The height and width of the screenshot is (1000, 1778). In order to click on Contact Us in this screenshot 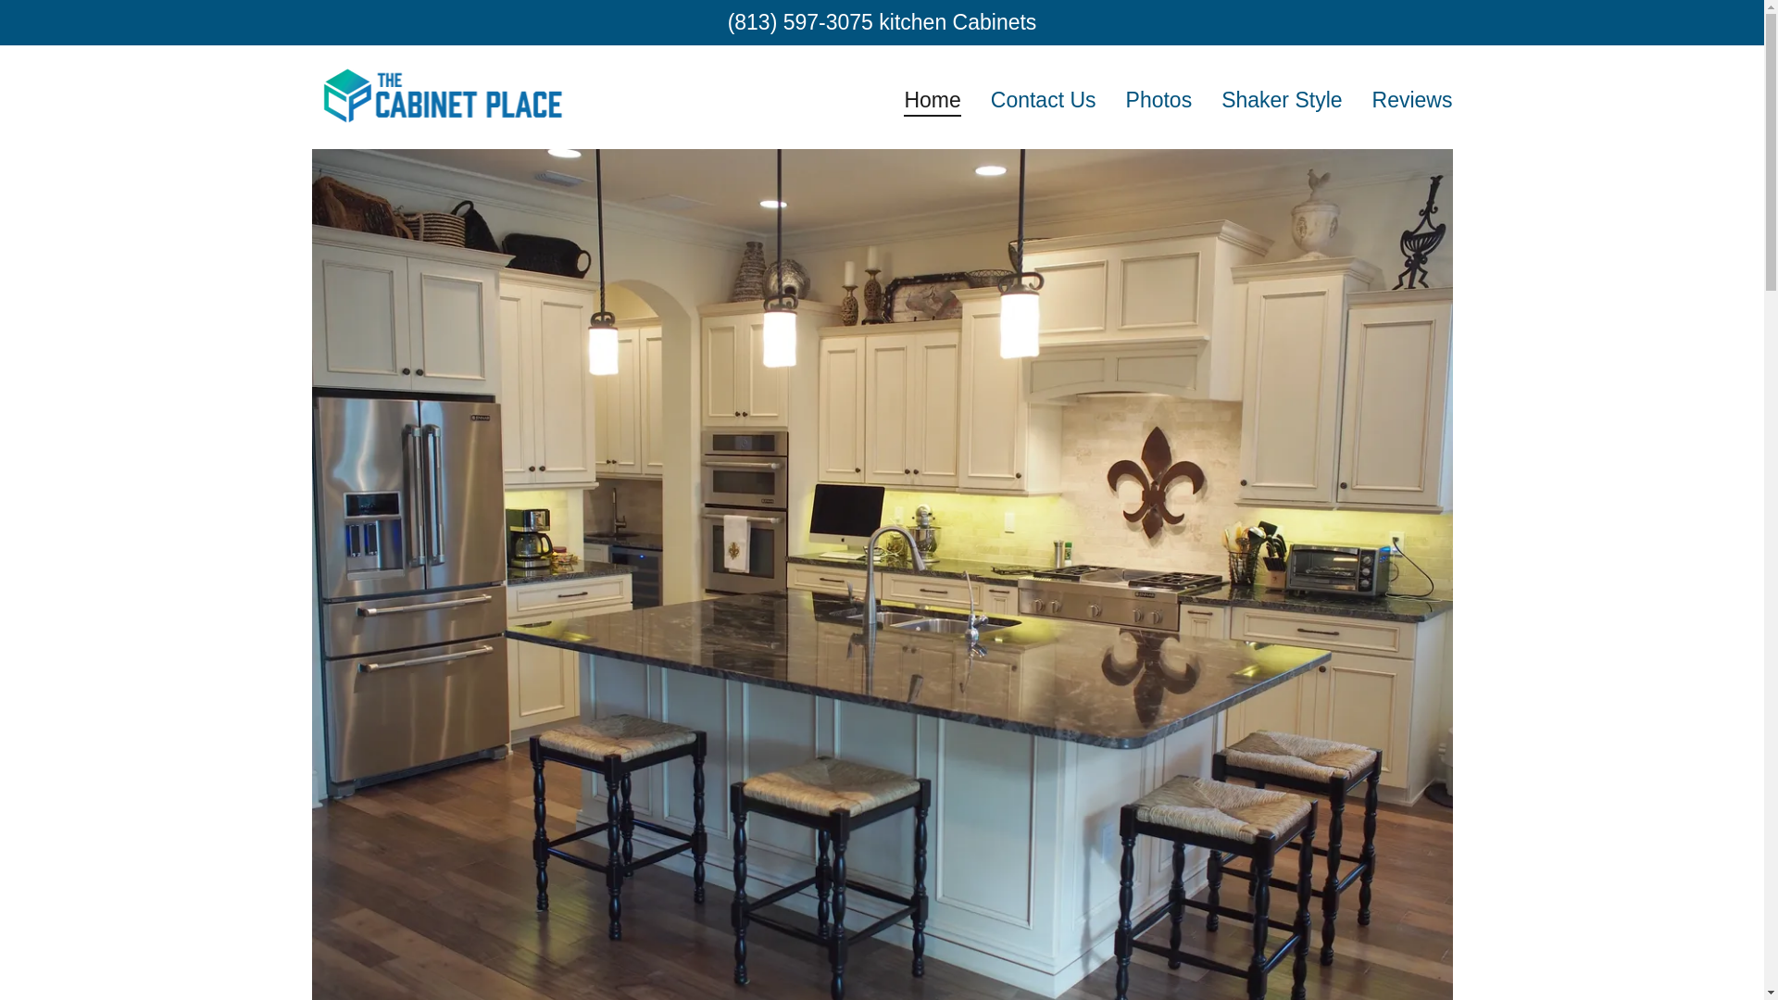, I will do `click(1043, 98)`.